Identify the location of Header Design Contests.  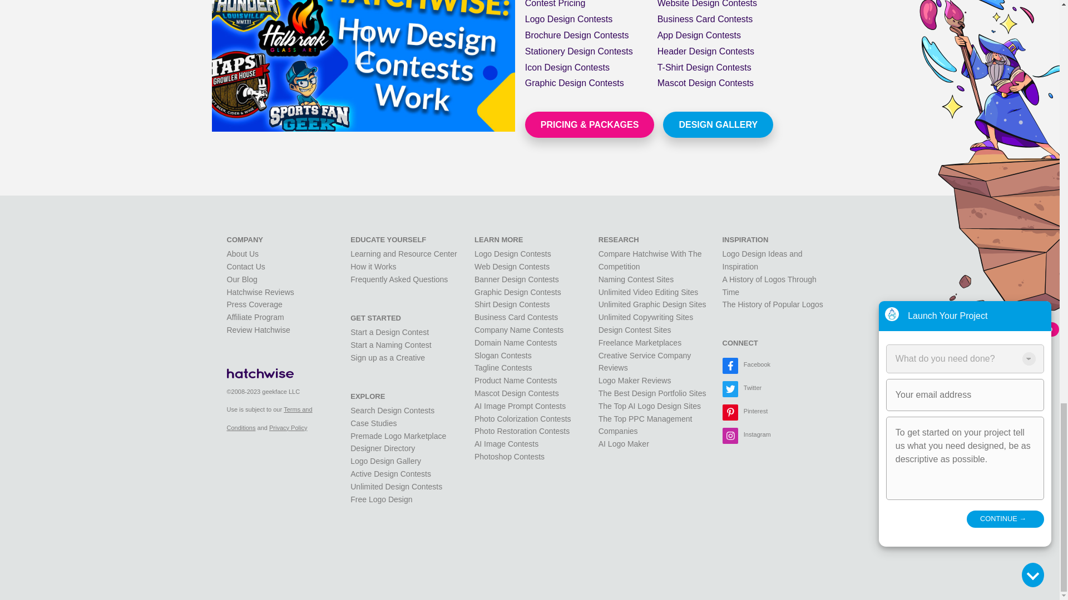
(705, 51).